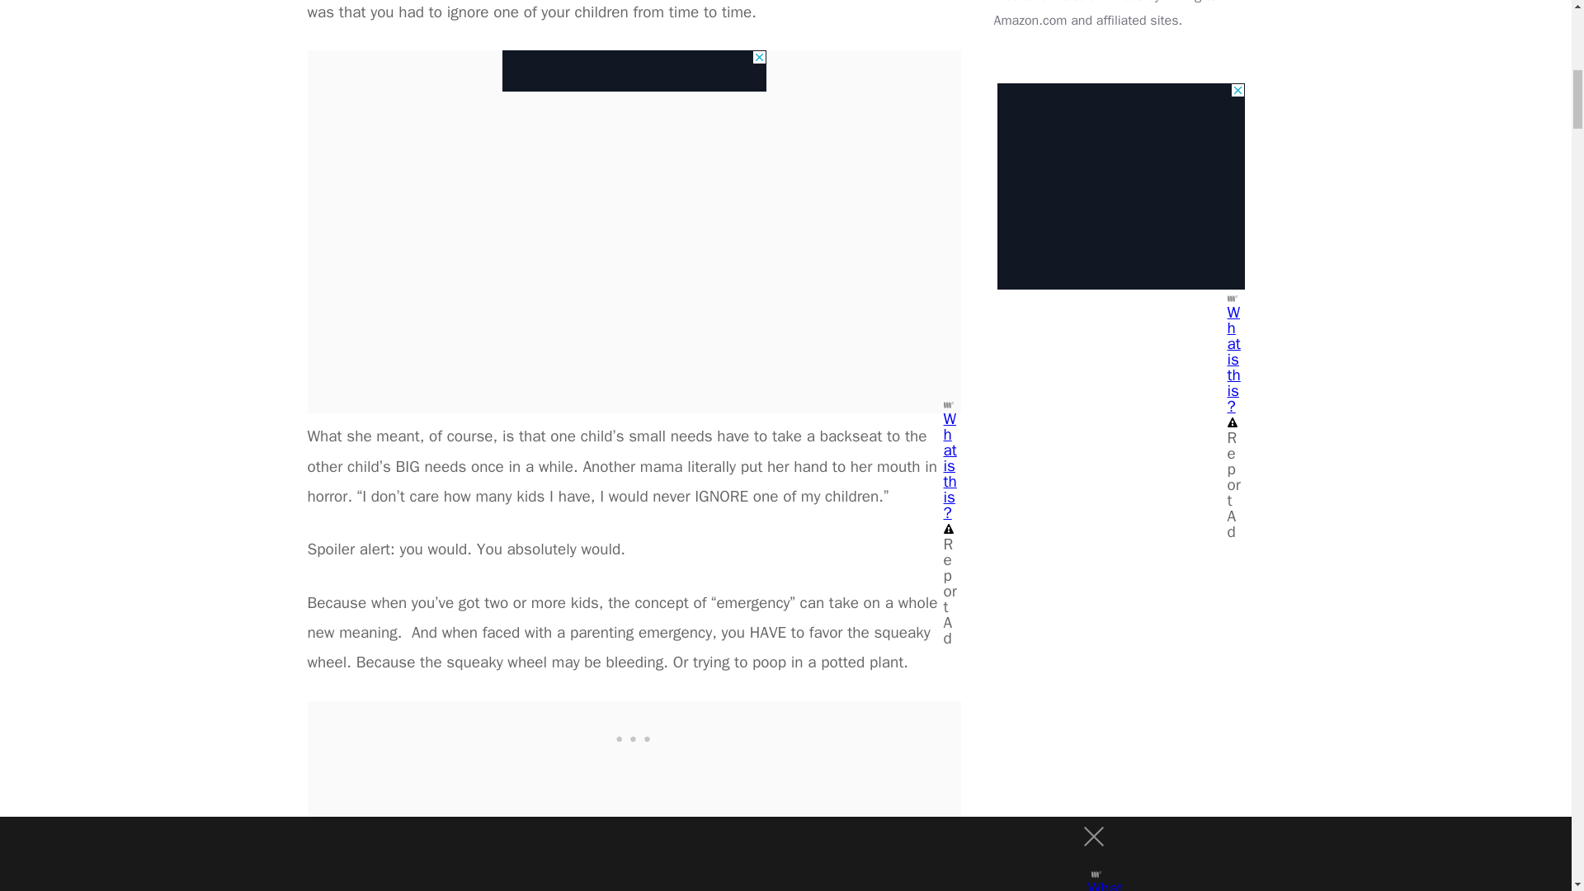 The width and height of the screenshot is (1584, 891). What do you see at coordinates (634, 738) in the screenshot?
I see `3rd party ad content` at bounding box center [634, 738].